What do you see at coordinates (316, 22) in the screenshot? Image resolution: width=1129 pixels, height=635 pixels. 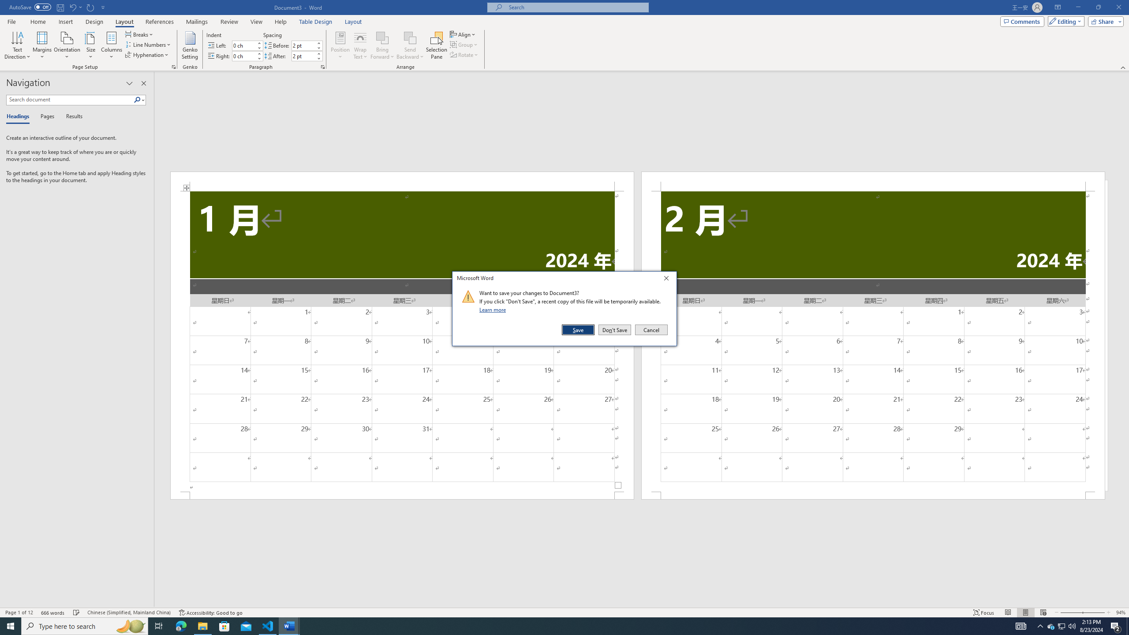 I see `Table Design` at bounding box center [316, 22].